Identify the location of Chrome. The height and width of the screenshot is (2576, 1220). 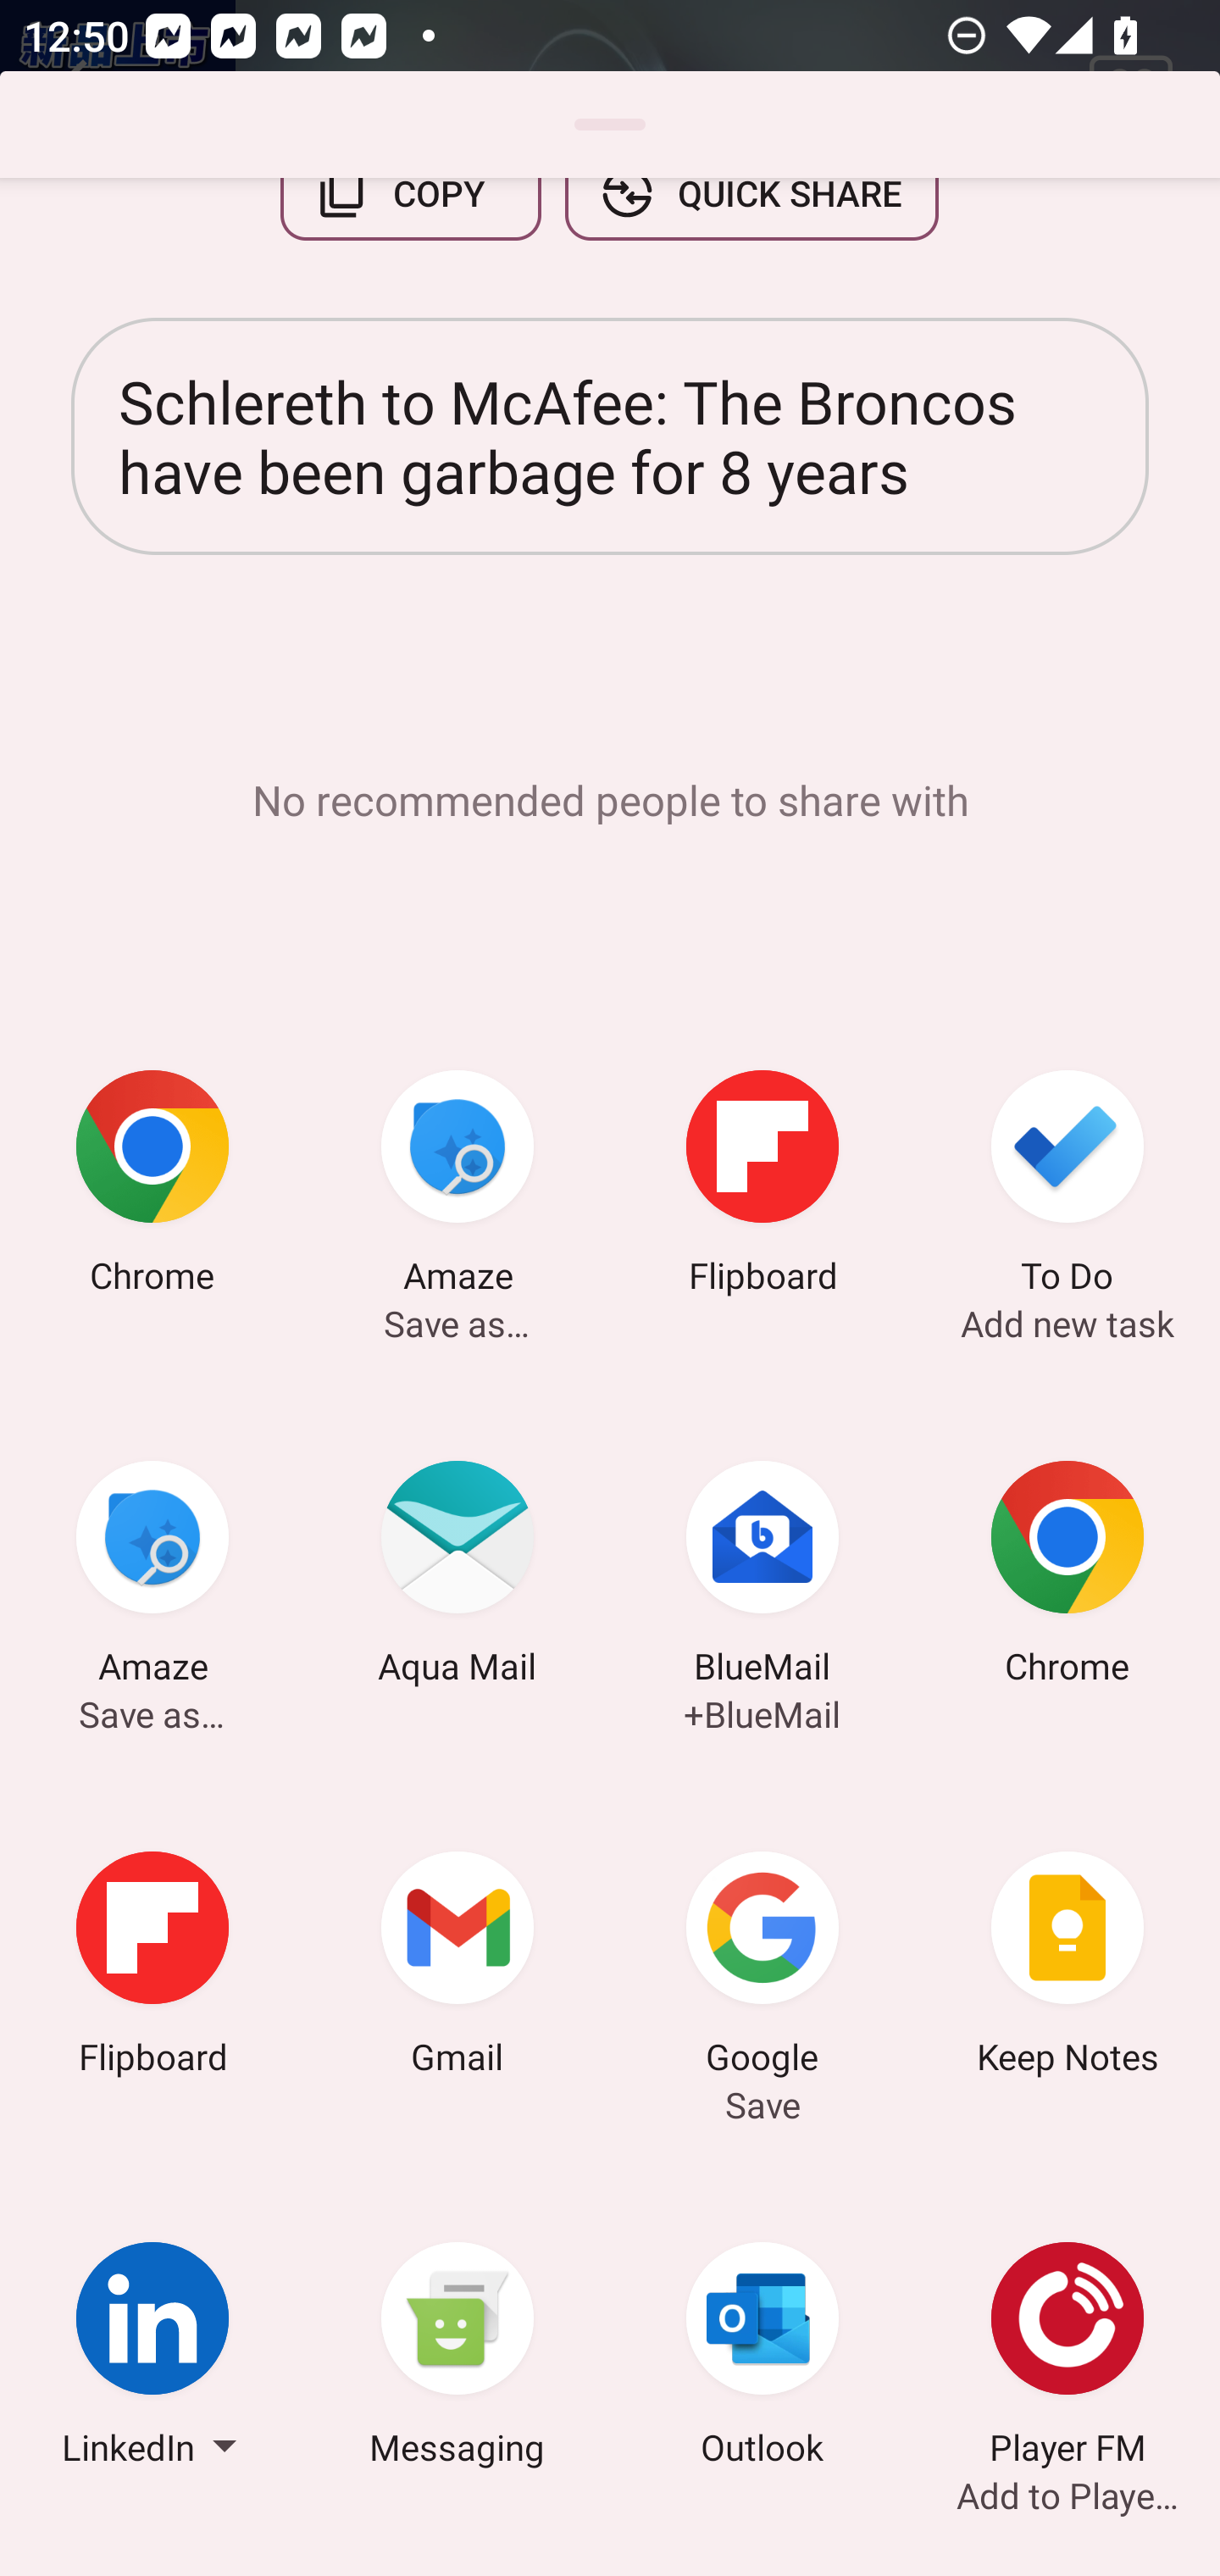
(1067, 1578).